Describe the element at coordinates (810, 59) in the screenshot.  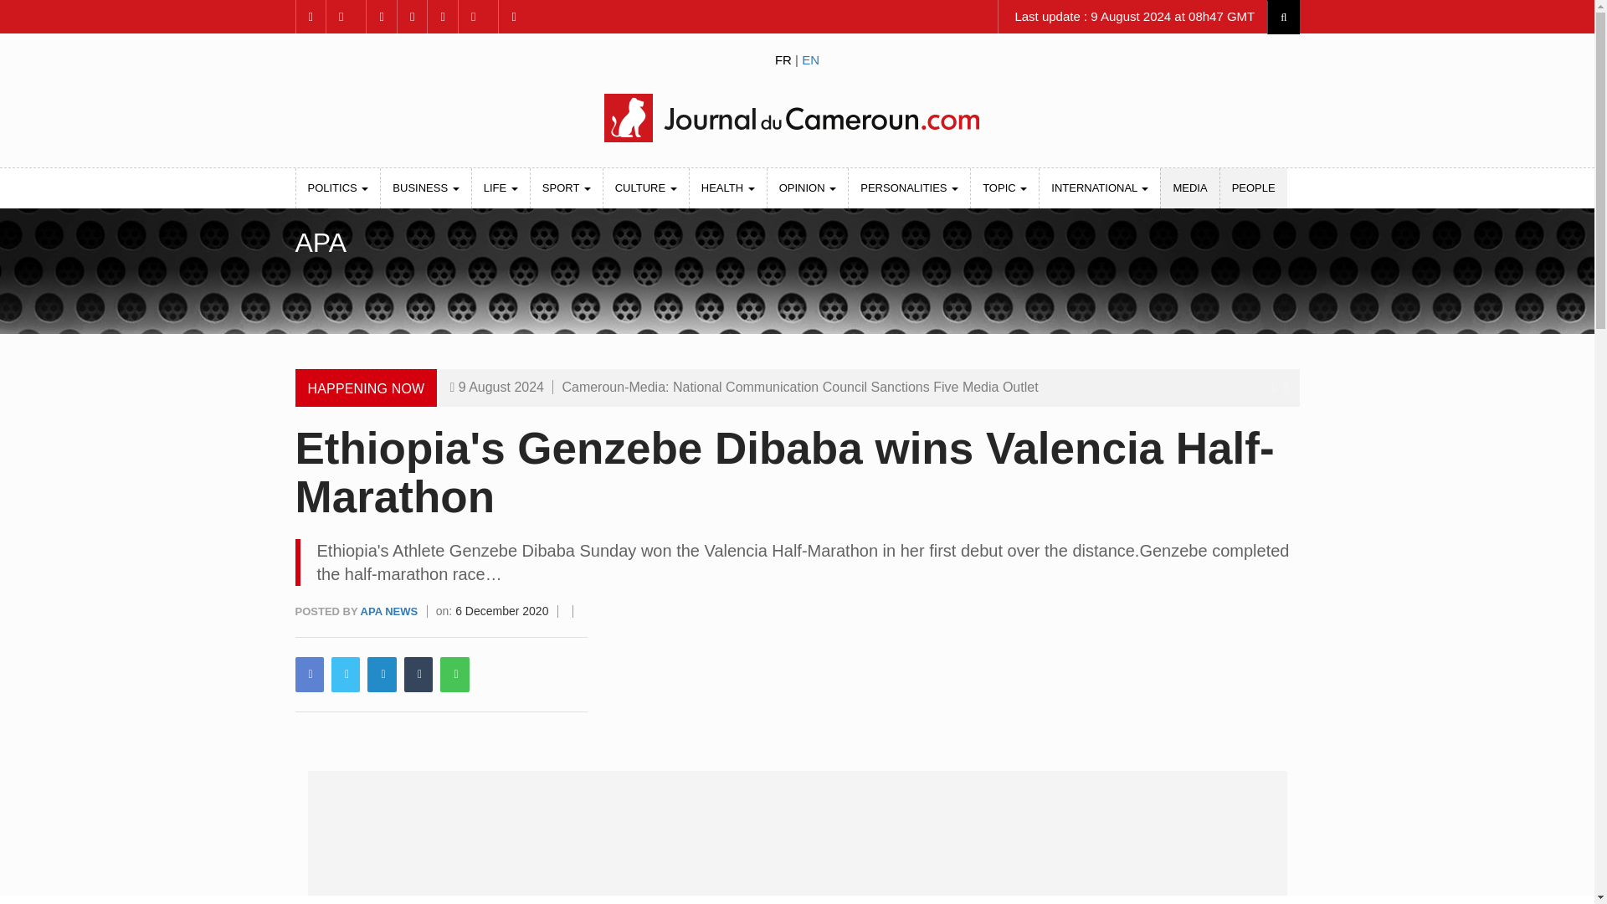
I see `EN` at that location.